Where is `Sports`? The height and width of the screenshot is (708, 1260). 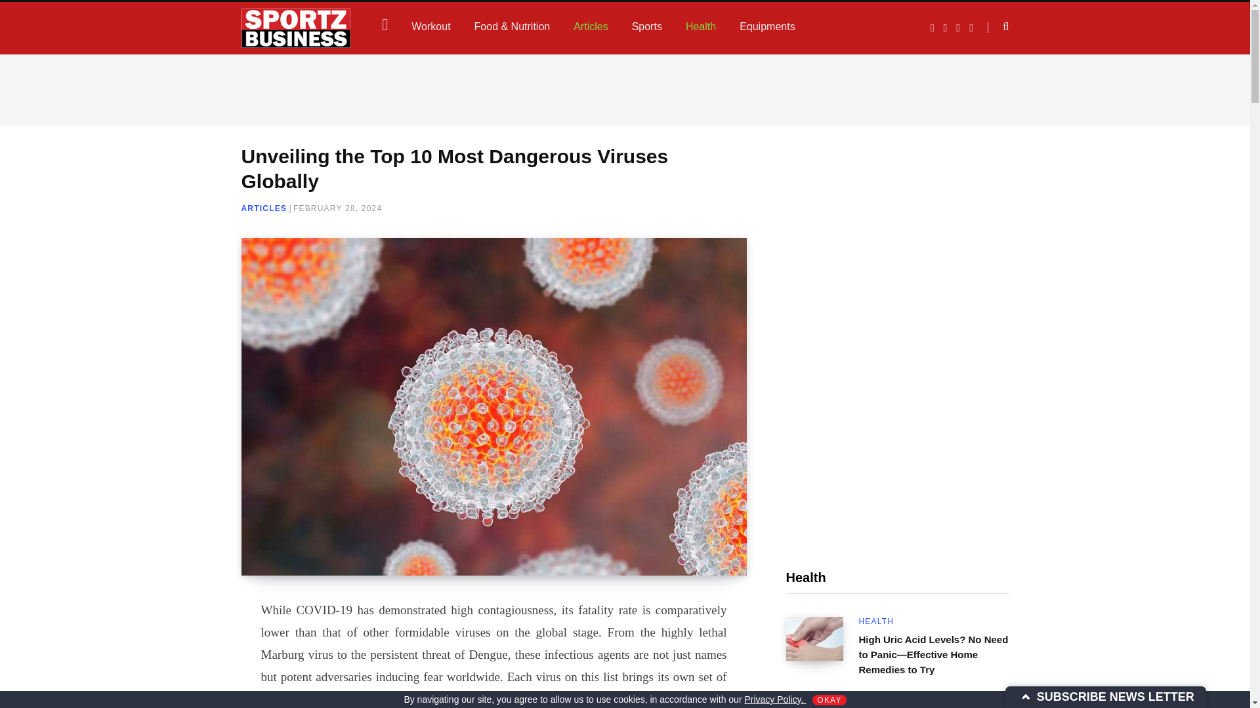
Sports is located at coordinates (647, 26).